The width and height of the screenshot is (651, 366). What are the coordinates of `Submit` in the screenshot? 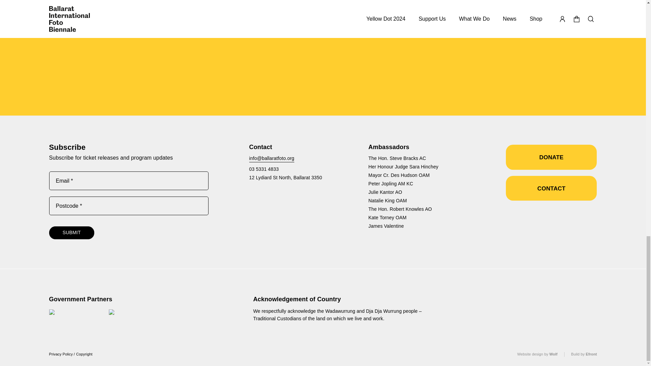 It's located at (72, 233).